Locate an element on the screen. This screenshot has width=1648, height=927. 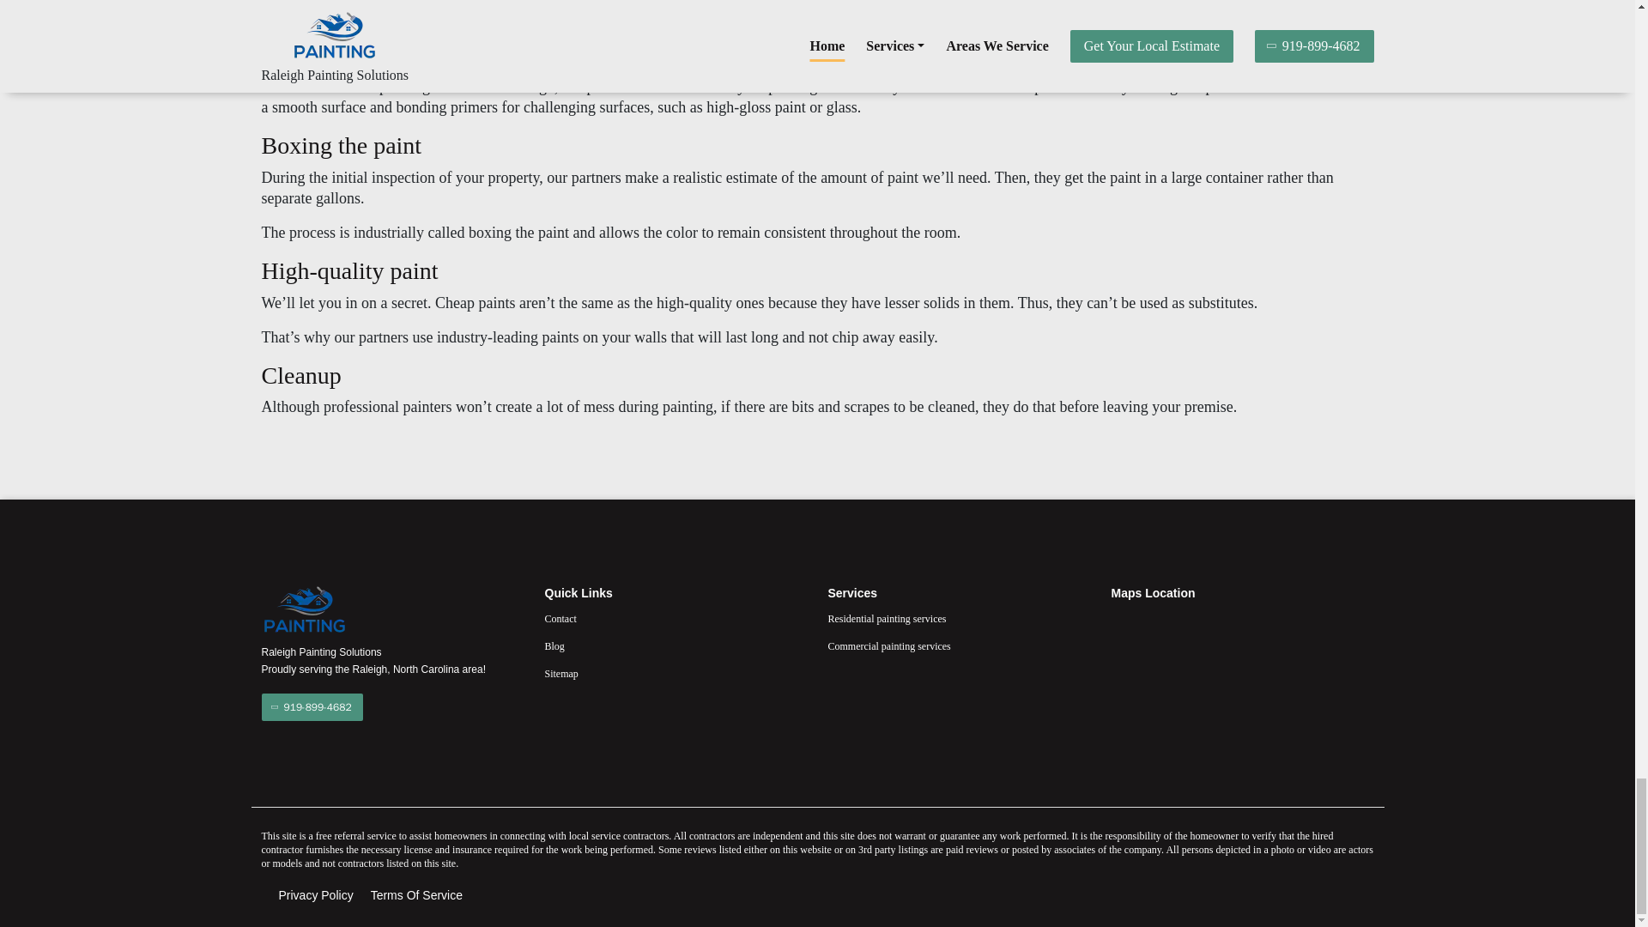
Residential painting services is located at coordinates (958, 618).